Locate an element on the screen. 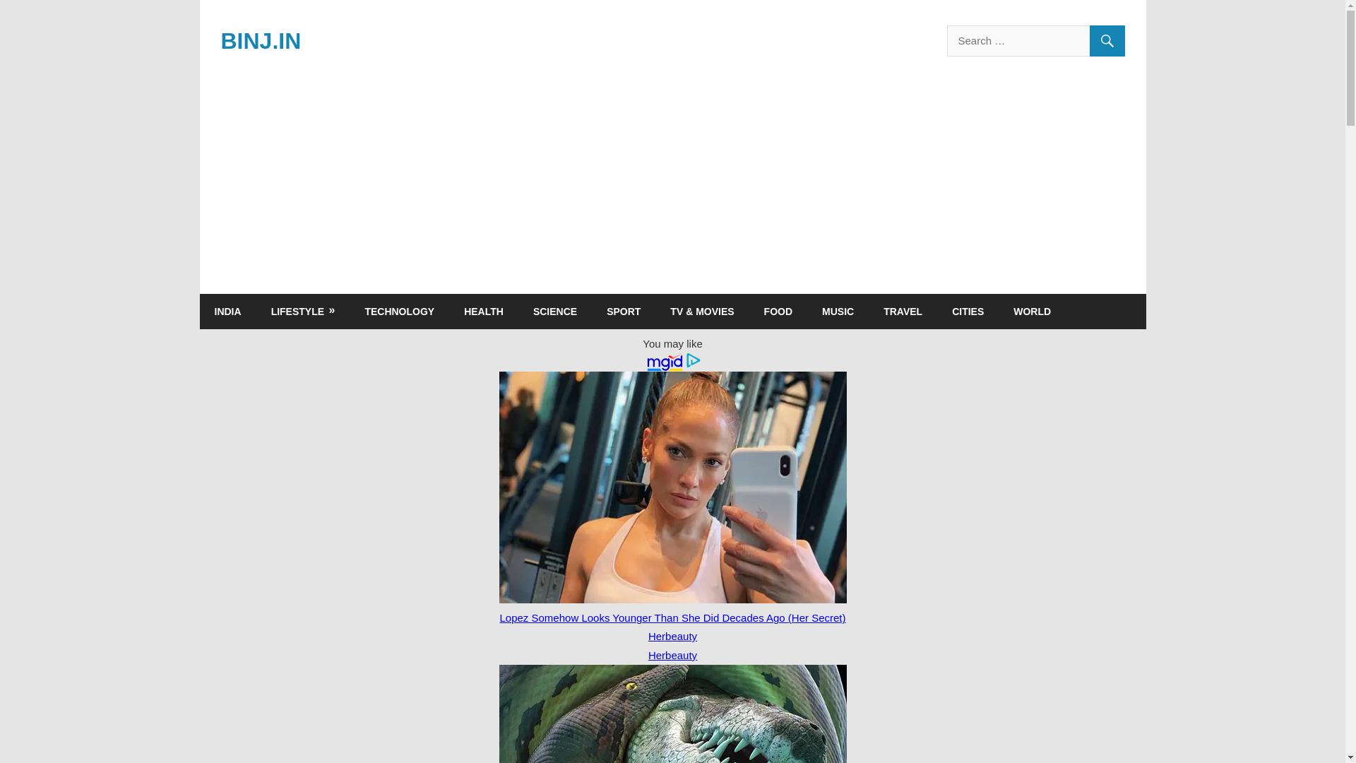  CITIES is located at coordinates (968, 311).